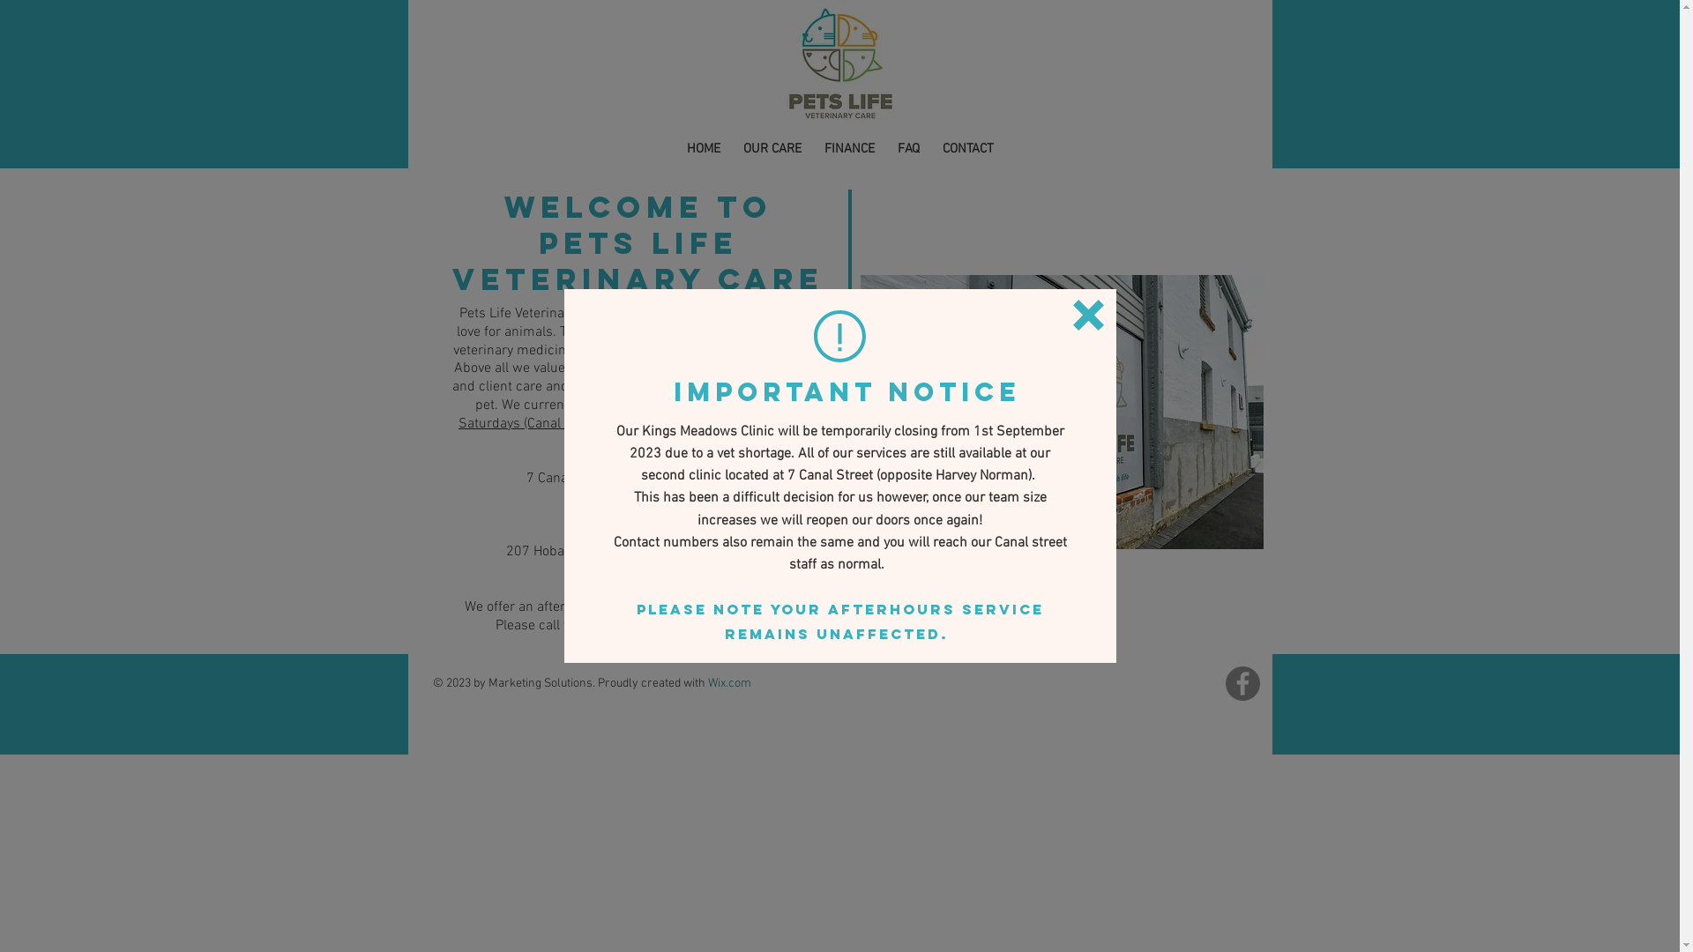 Image resolution: width=1693 pixels, height=952 pixels. Describe the element at coordinates (704, 149) in the screenshot. I see `HOME` at that location.